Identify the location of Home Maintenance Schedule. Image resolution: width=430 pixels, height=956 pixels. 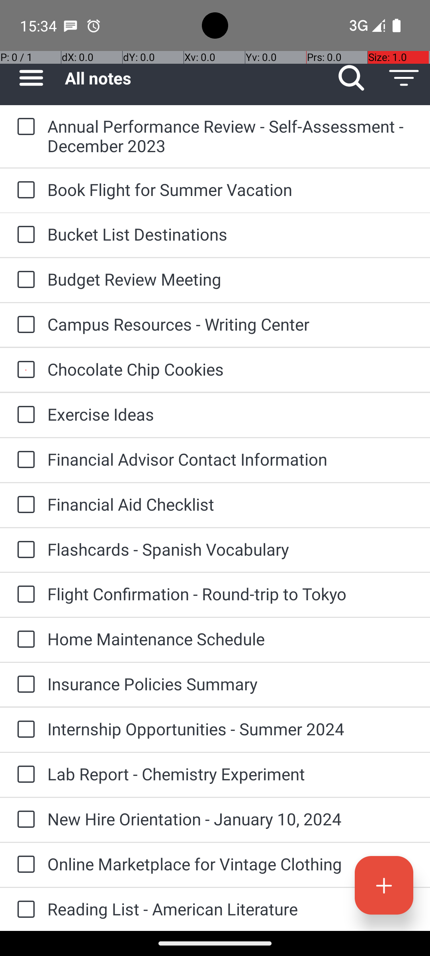
(231, 639).